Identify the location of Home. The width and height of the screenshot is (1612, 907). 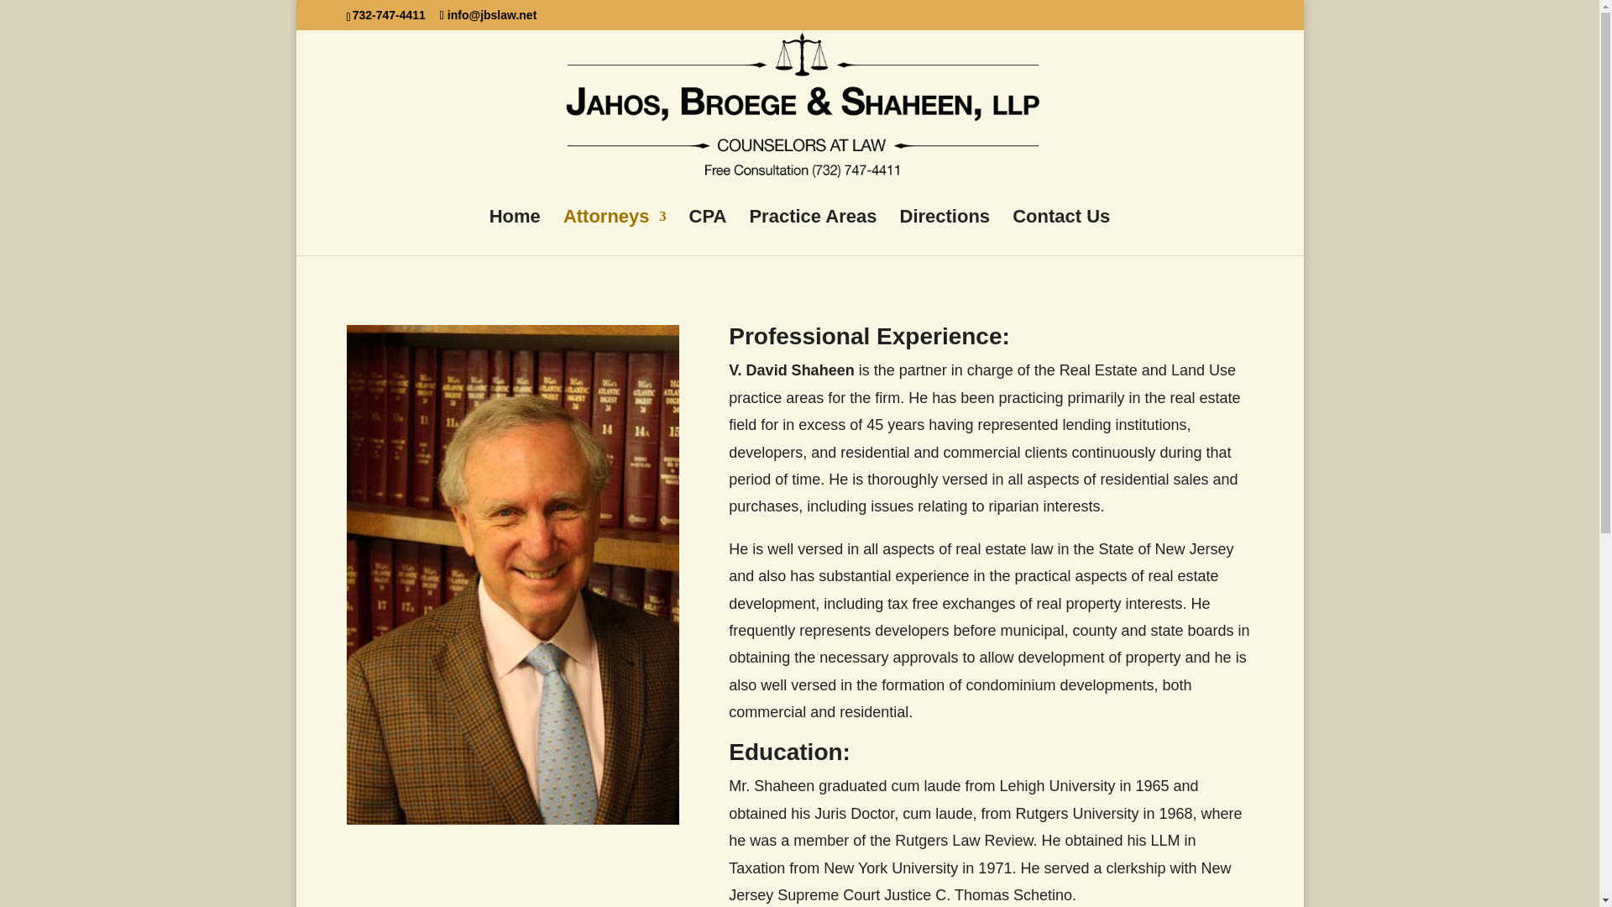
(515, 232).